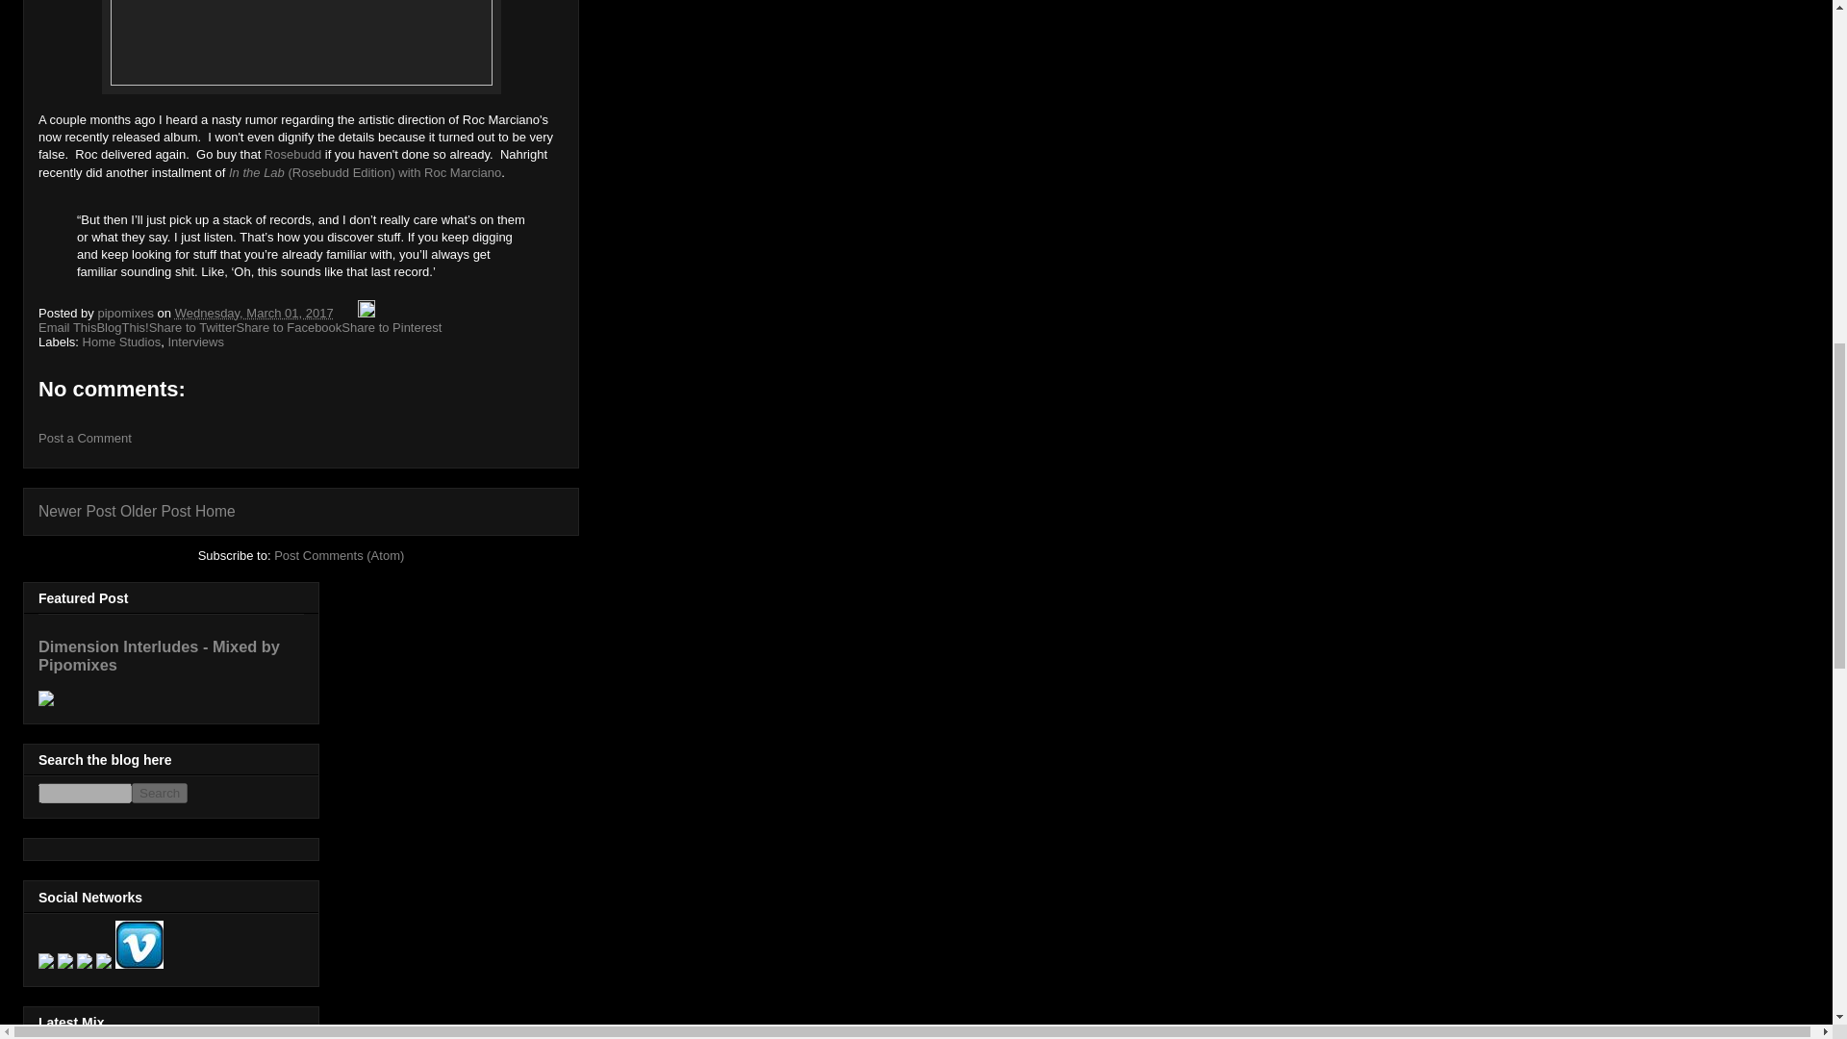  What do you see at coordinates (156, 511) in the screenshot?
I see `Older Post` at bounding box center [156, 511].